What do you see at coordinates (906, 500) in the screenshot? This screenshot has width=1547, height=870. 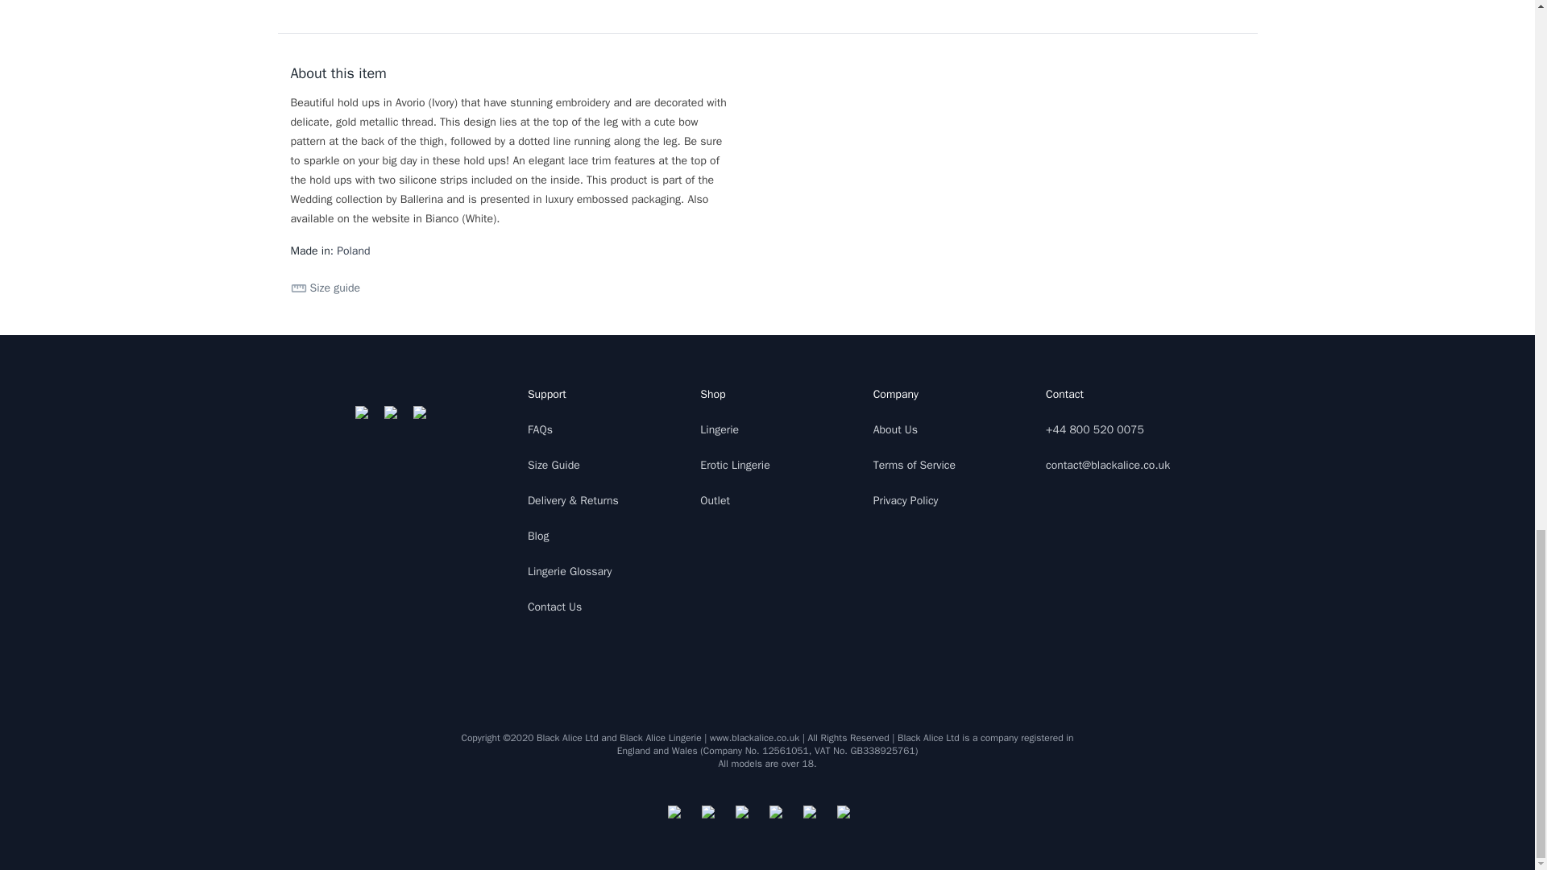 I see `Privacy Policy` at bounding box center [906, 500].